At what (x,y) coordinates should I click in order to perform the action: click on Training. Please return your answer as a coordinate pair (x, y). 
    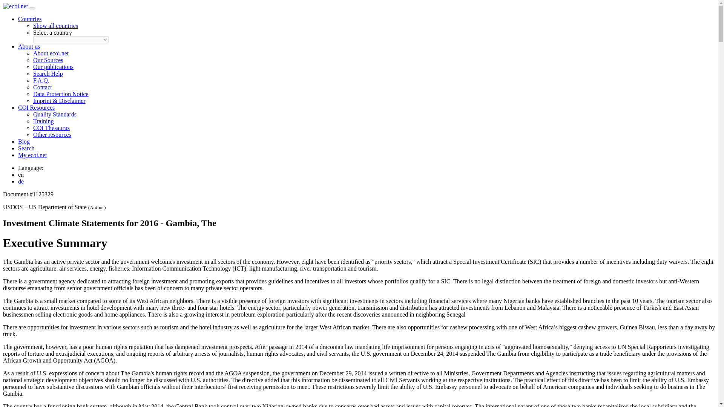
    Looking at the image, I should click on (43, 121).